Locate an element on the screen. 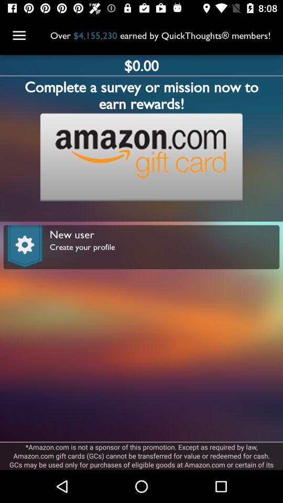 This screenshot has width=283, height=503. open link is located at coordinates (141, 157).